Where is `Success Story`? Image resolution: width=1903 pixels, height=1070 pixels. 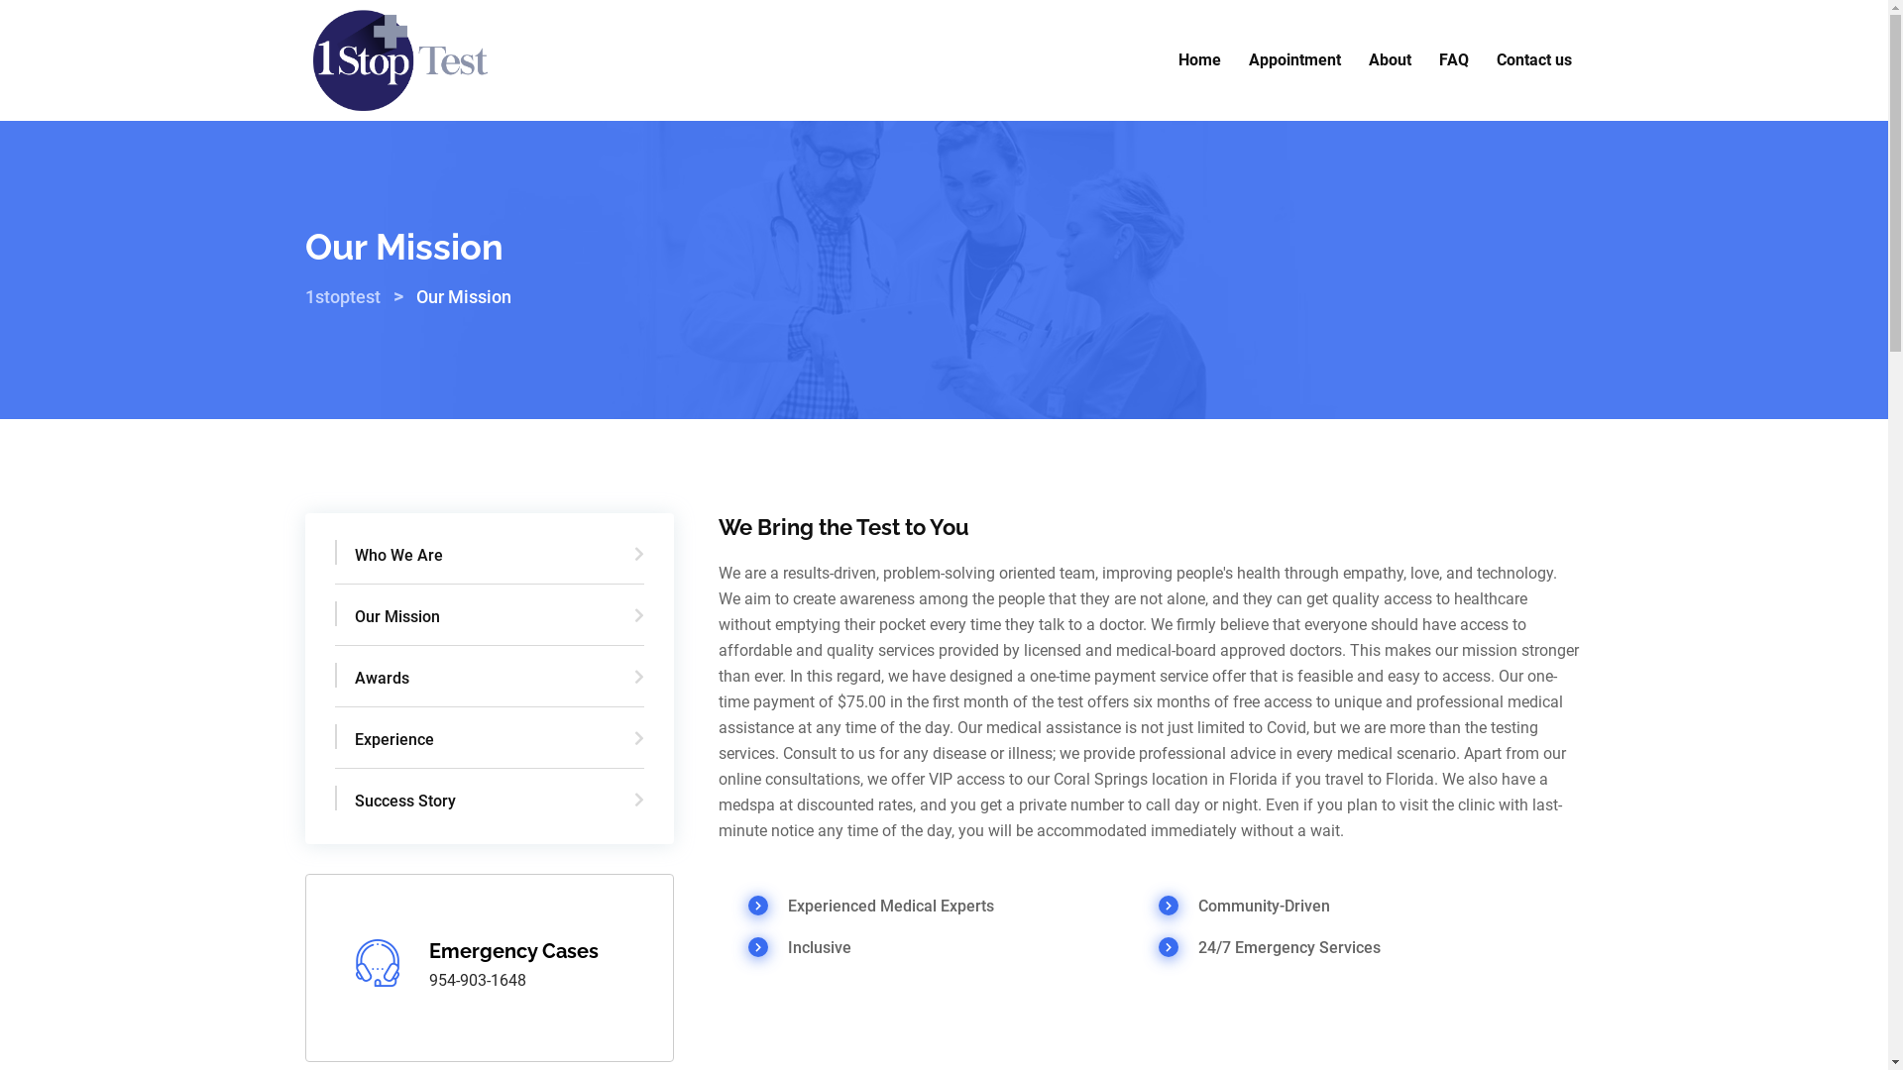
Success Story is located at coordinates (490, 802).